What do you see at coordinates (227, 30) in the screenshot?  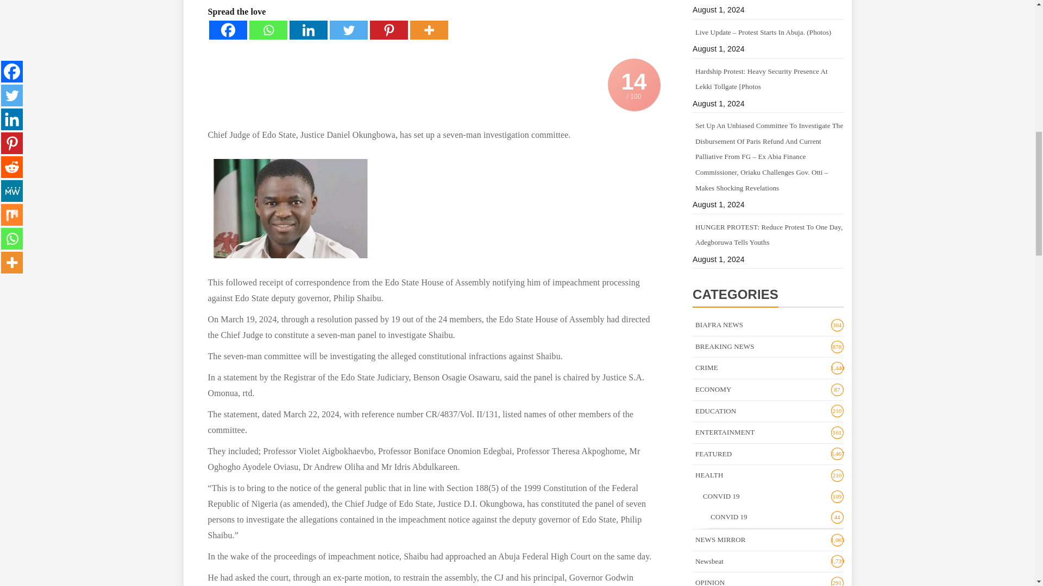 I see `Facebook` at bounding box center [227, 30].